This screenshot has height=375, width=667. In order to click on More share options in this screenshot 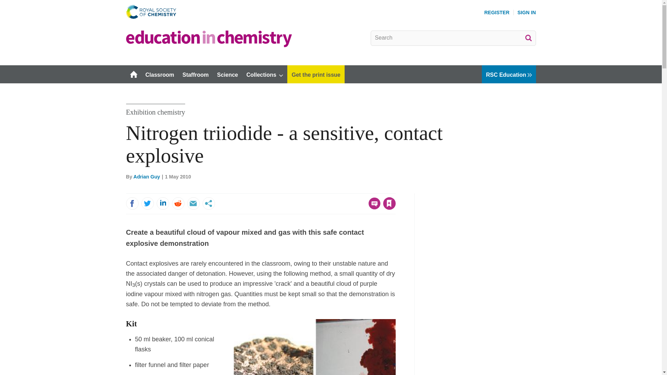, I will do `click(208, 203)`.